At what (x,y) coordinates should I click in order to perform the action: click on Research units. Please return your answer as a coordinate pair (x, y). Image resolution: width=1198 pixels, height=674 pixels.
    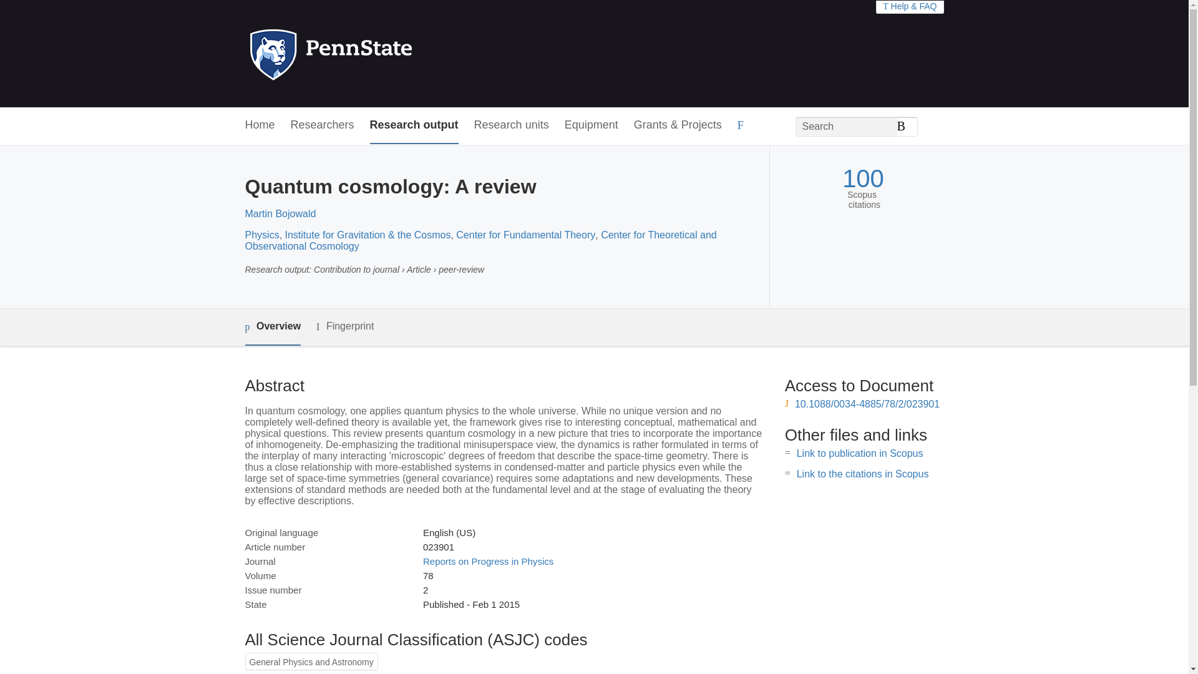
    Looking at the image, I should click on (512, 125).